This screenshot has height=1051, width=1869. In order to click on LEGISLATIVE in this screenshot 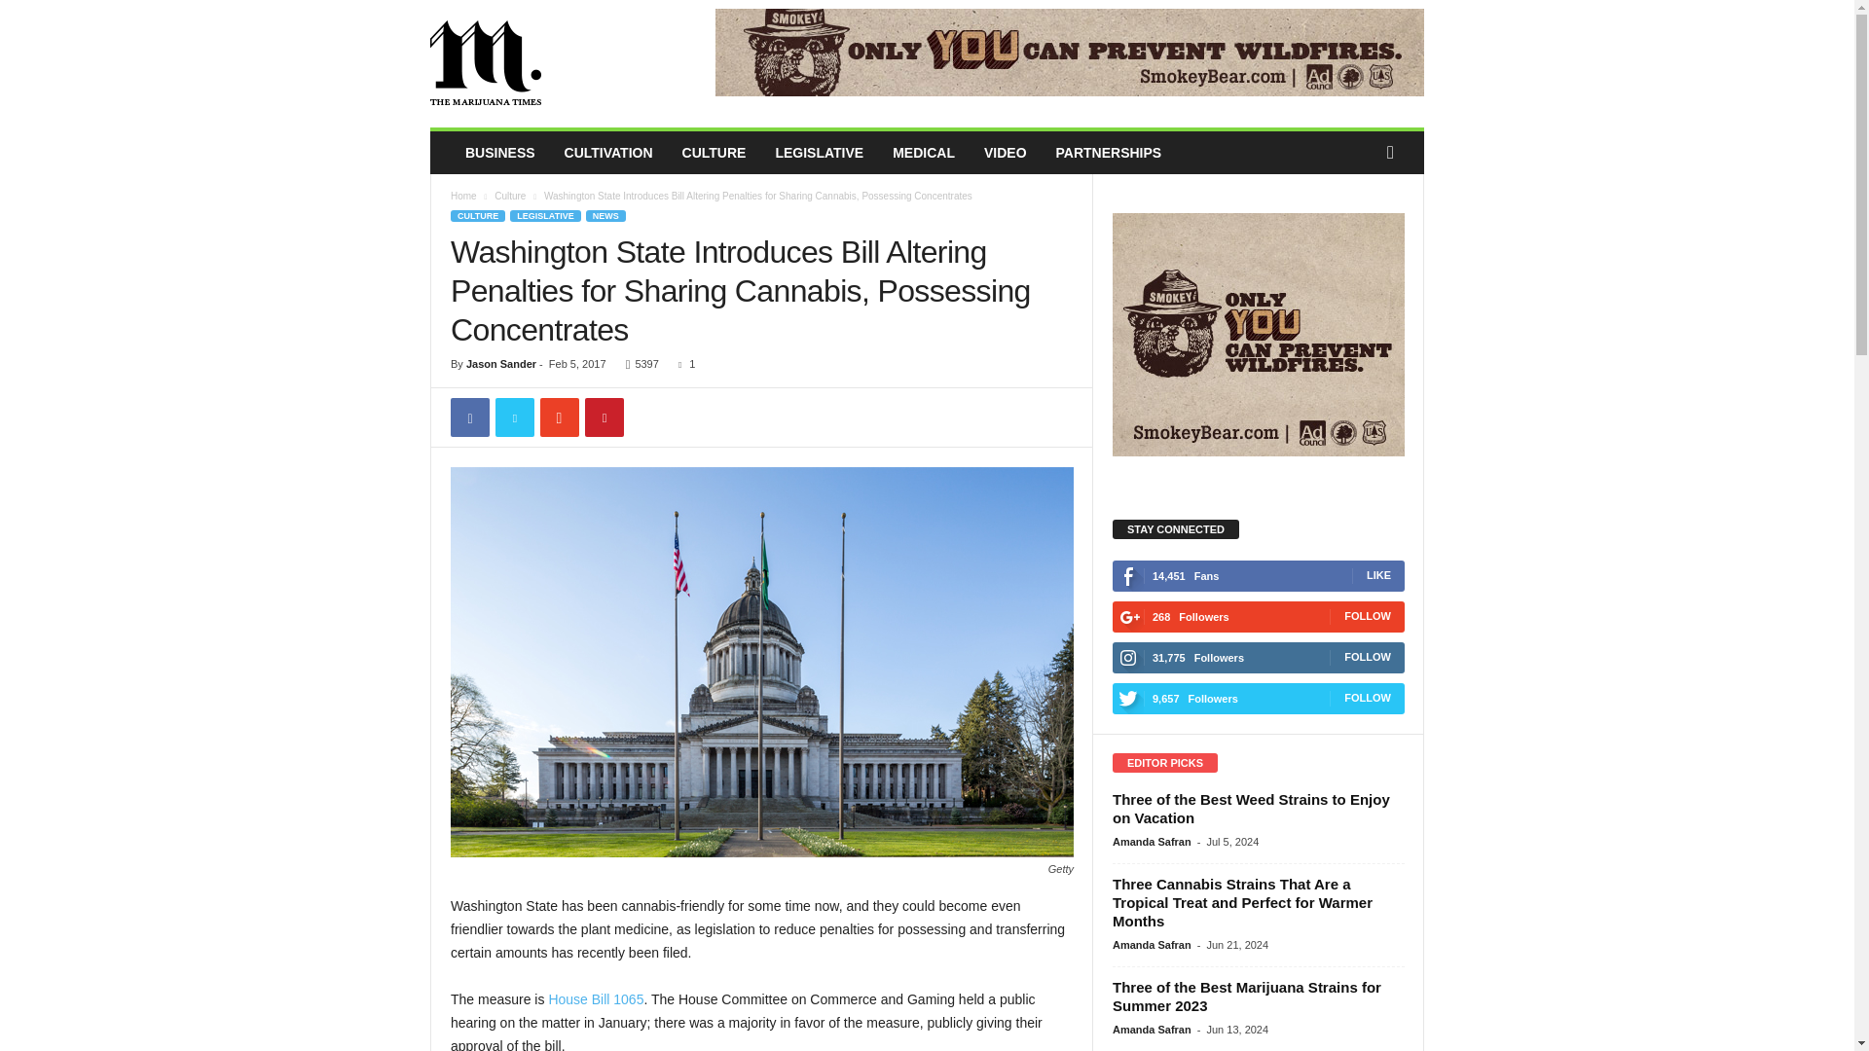, I will do `click(820, 153)`.